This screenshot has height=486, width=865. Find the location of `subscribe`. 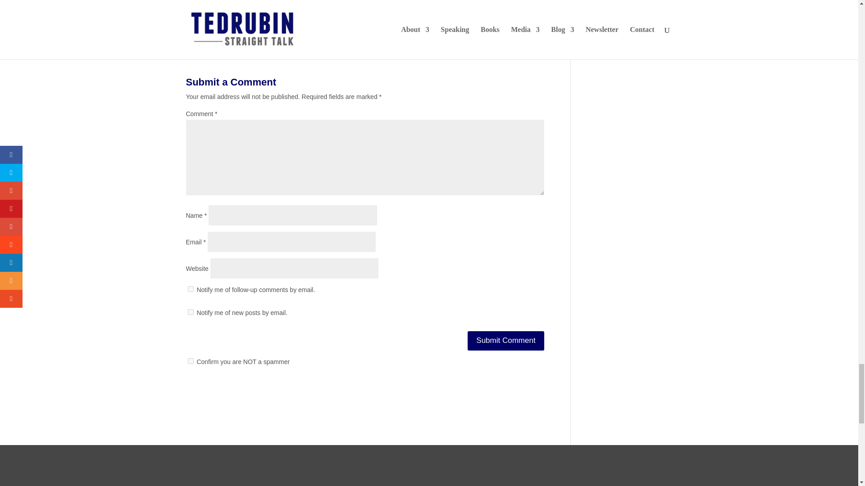

subscribe is located at coordinates (190, 289).